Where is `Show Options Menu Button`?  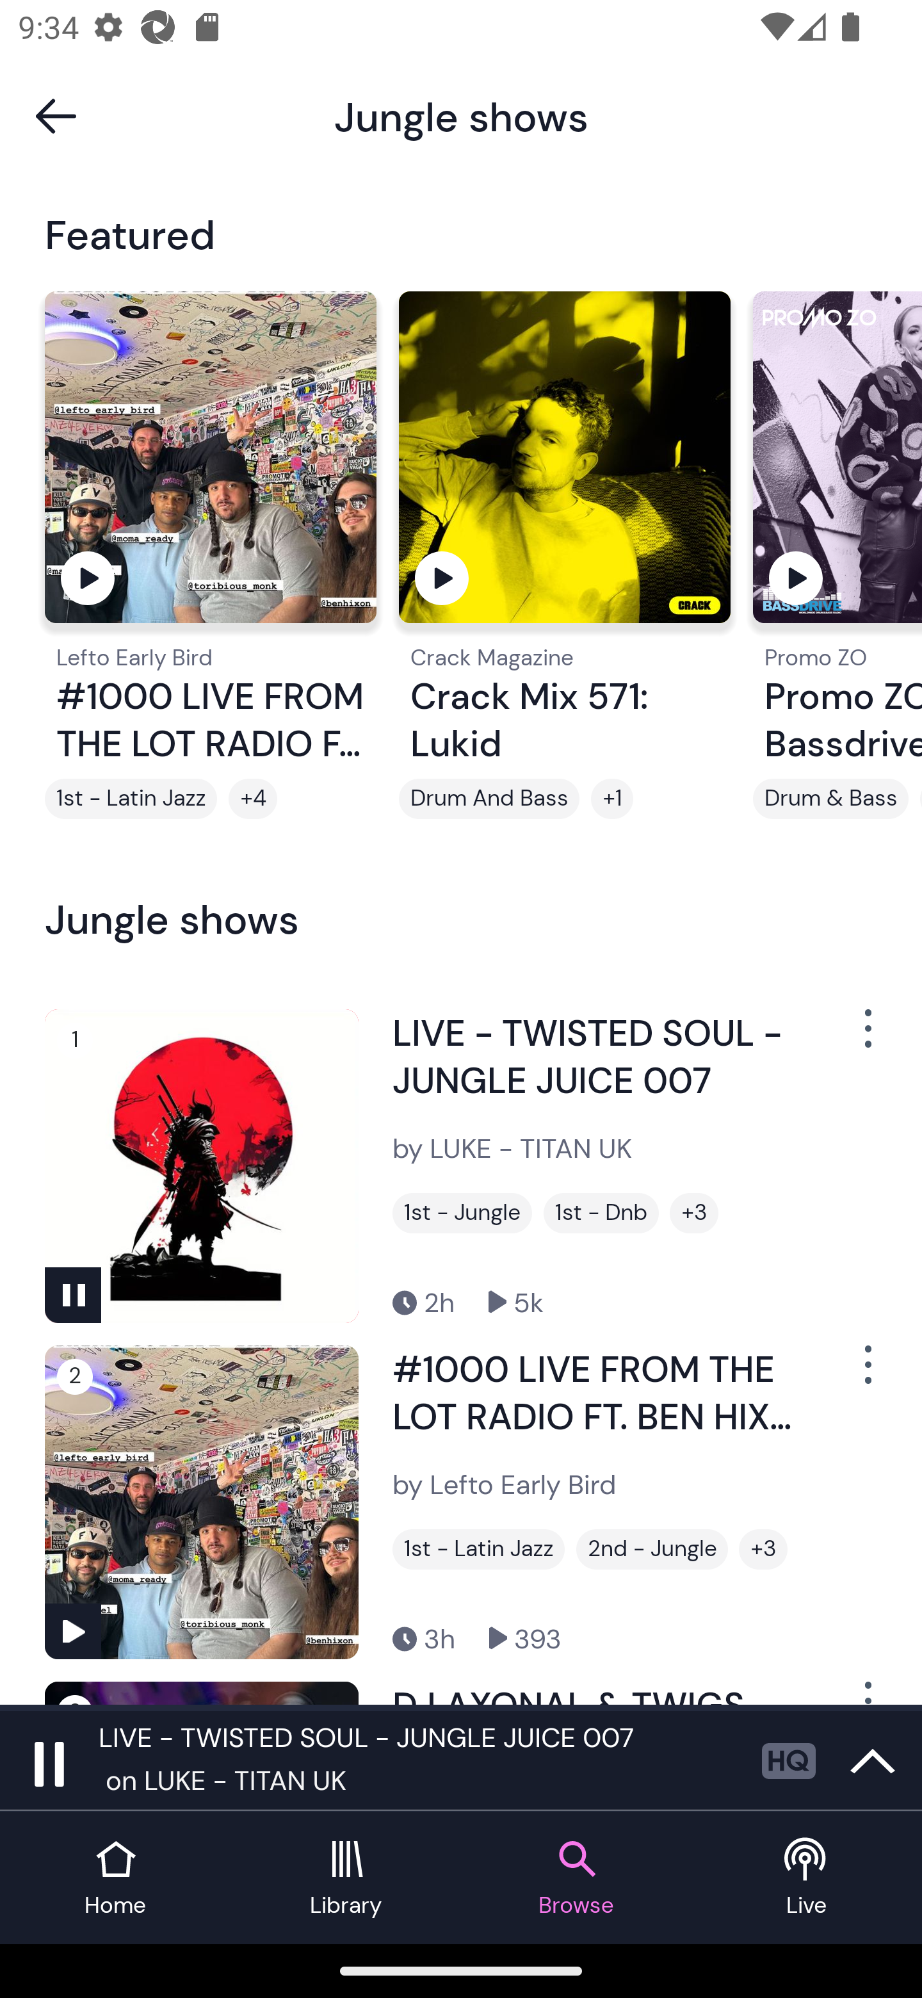
Show Options Menu Button is located at coordinates (866, 1037).